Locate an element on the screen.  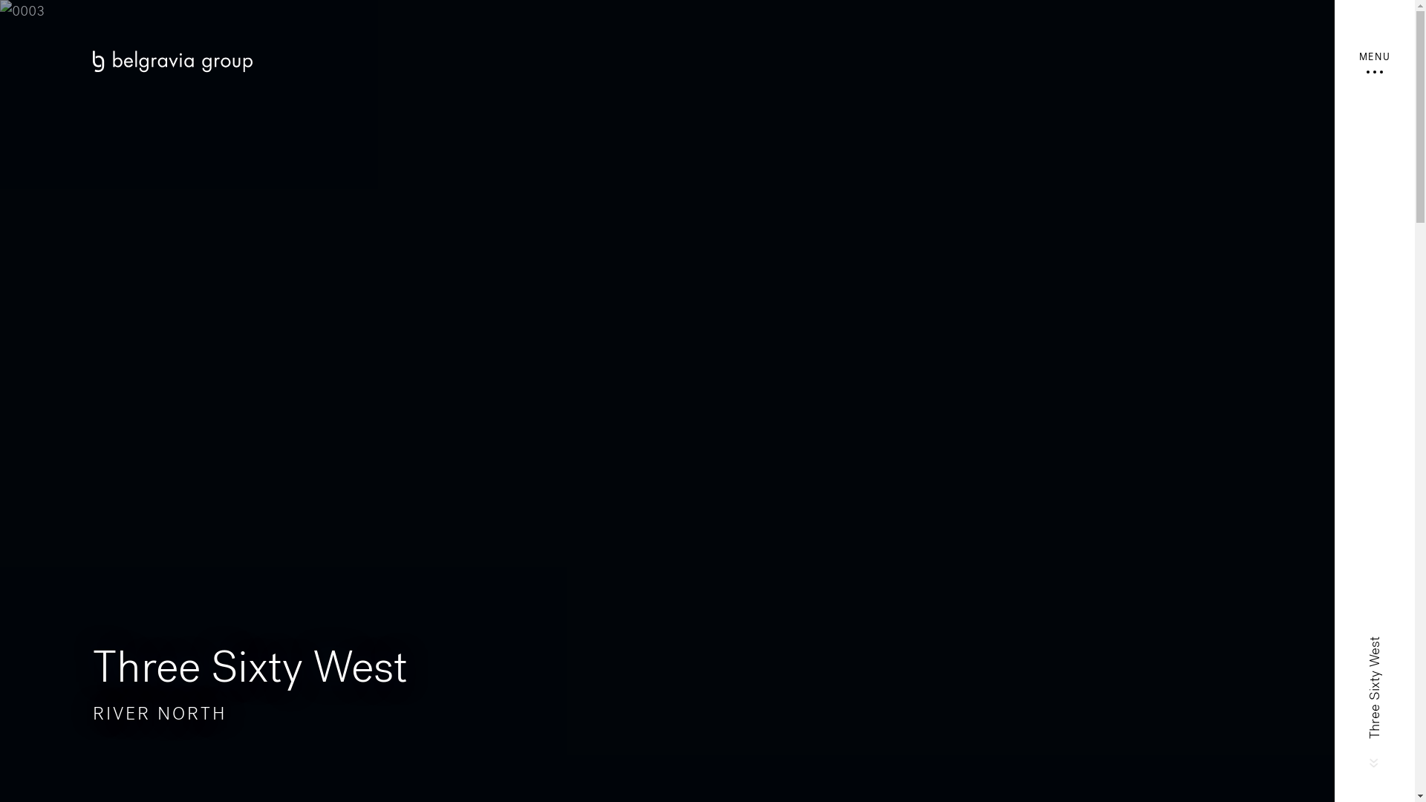
Instagram is located at coordinates (131, 709).